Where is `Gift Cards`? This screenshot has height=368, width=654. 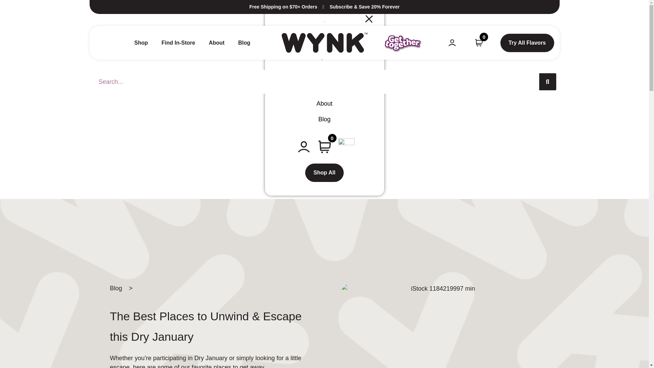 Gift Cards is located at coordinates (324, 72).